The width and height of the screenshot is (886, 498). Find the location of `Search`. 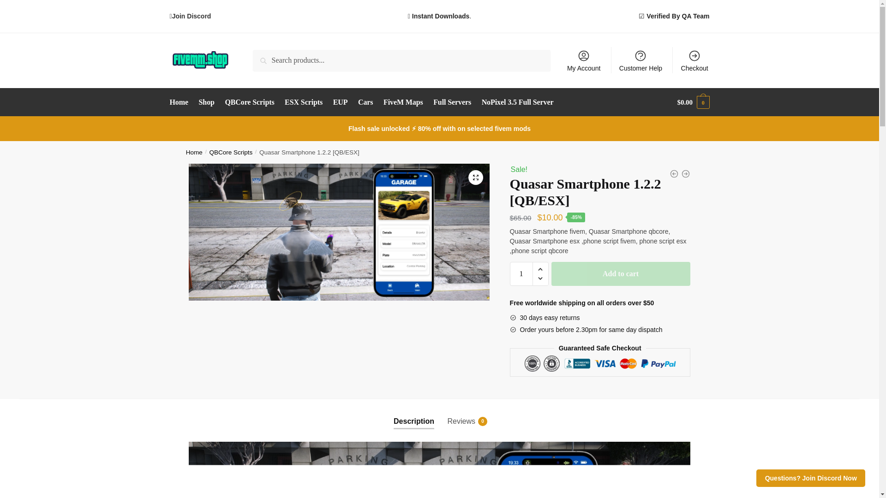

Search is located at coordinates (266, 56).